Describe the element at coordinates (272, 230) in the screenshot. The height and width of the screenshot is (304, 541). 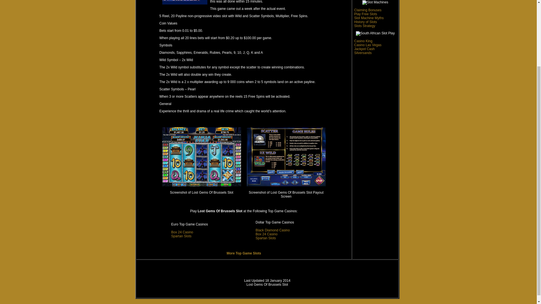
I see `Black Diamond Casino` at that location.